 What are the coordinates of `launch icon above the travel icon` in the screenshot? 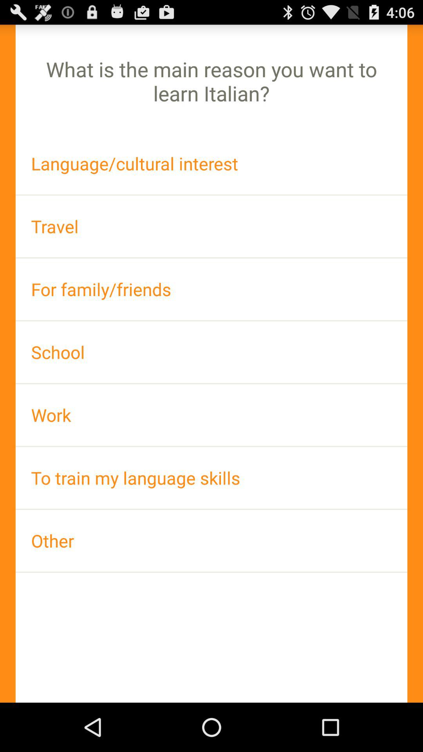 It's located at (211, 164).